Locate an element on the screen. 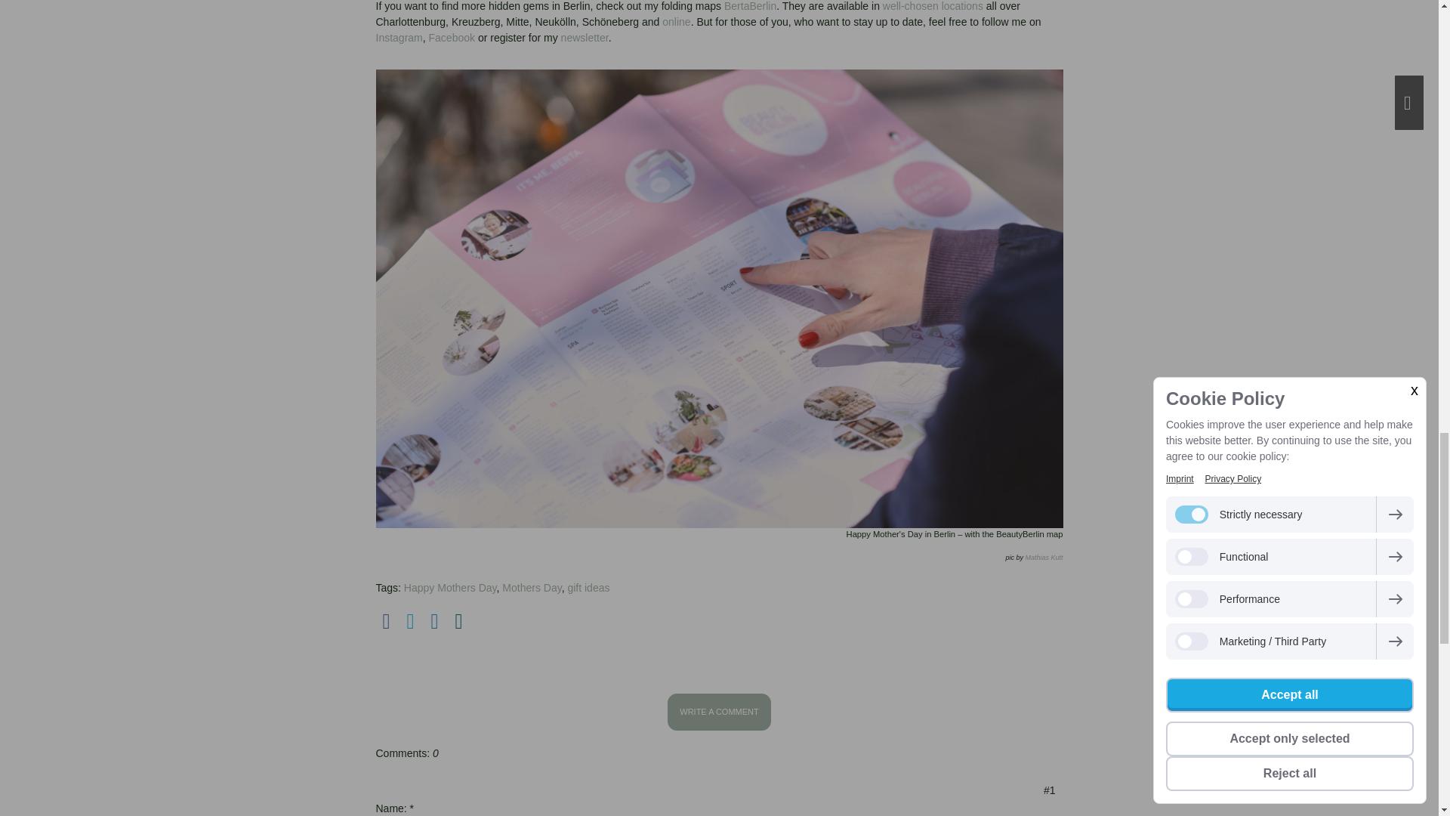  Get all the Berlin insides here is located at coordinates (585, 38).